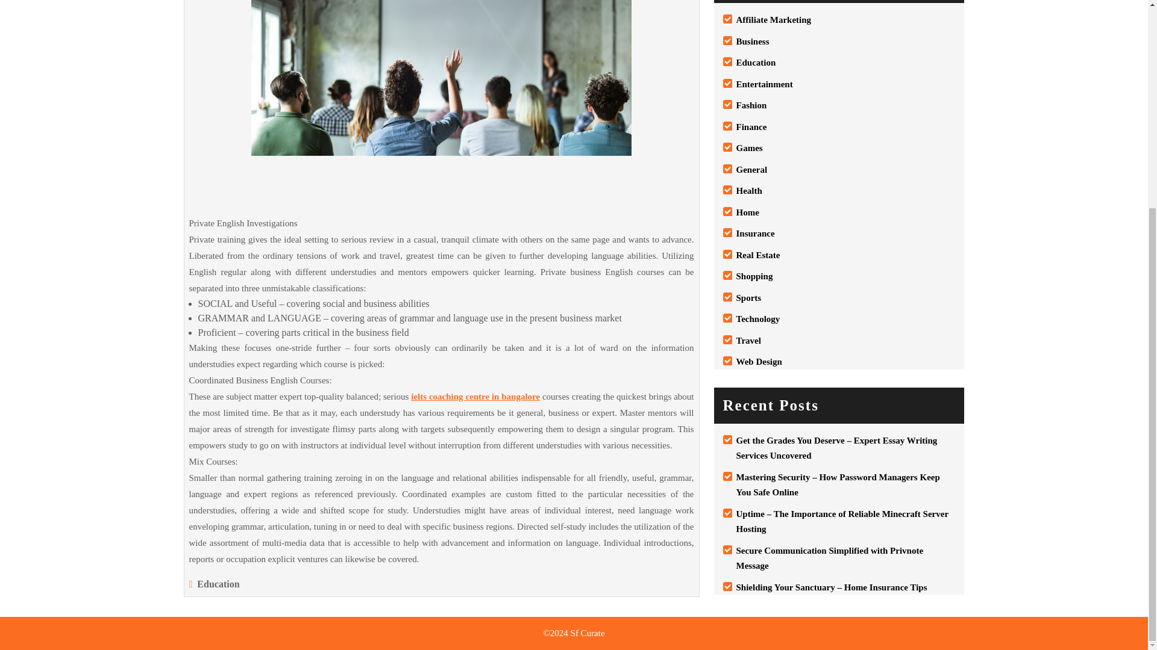  Describe the element at coordinates (754, 276) in the screenshot. I see `Shopping` at that location.